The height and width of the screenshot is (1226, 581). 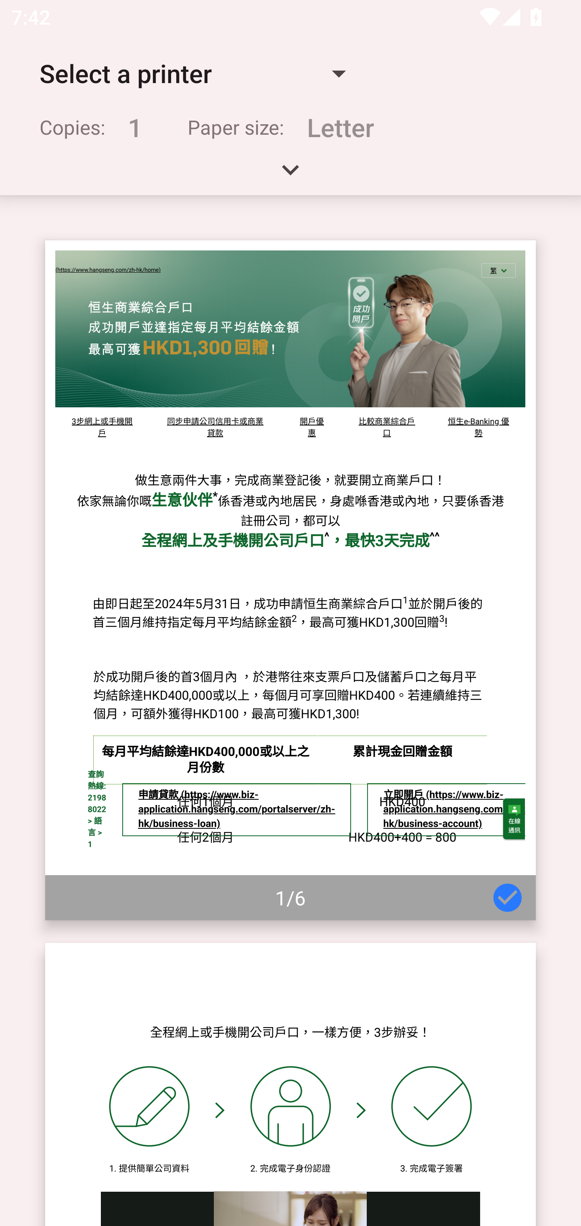 What do you see at coordinates (290, 1084) in the screenshot?
I see `Page 3 of 6` at bounding box center [290, 1084].